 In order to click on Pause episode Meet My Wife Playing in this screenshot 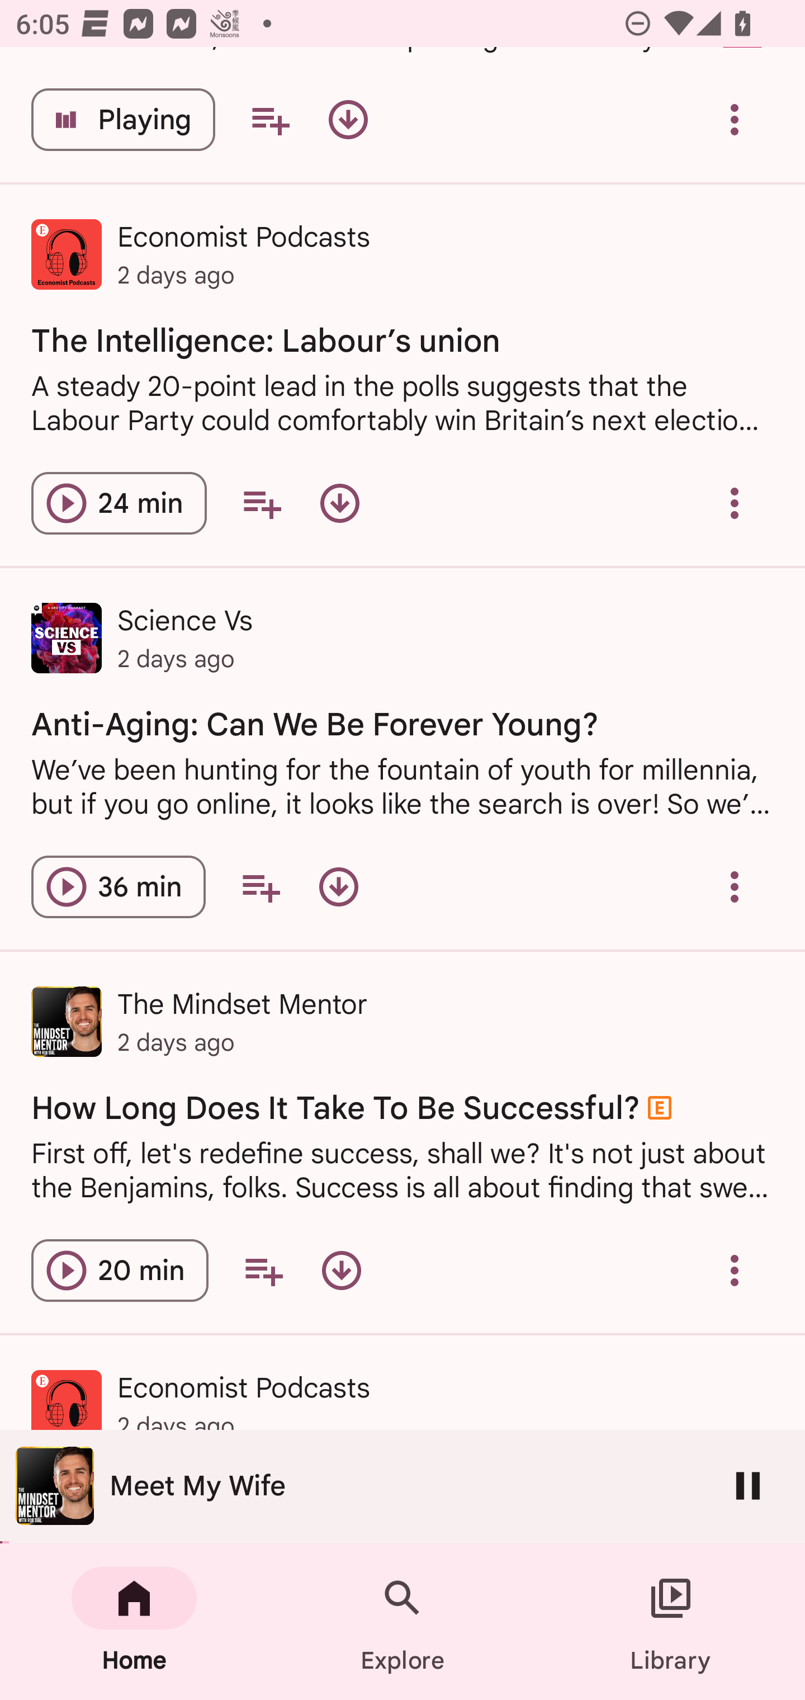, I will do `click(123, 120)`.